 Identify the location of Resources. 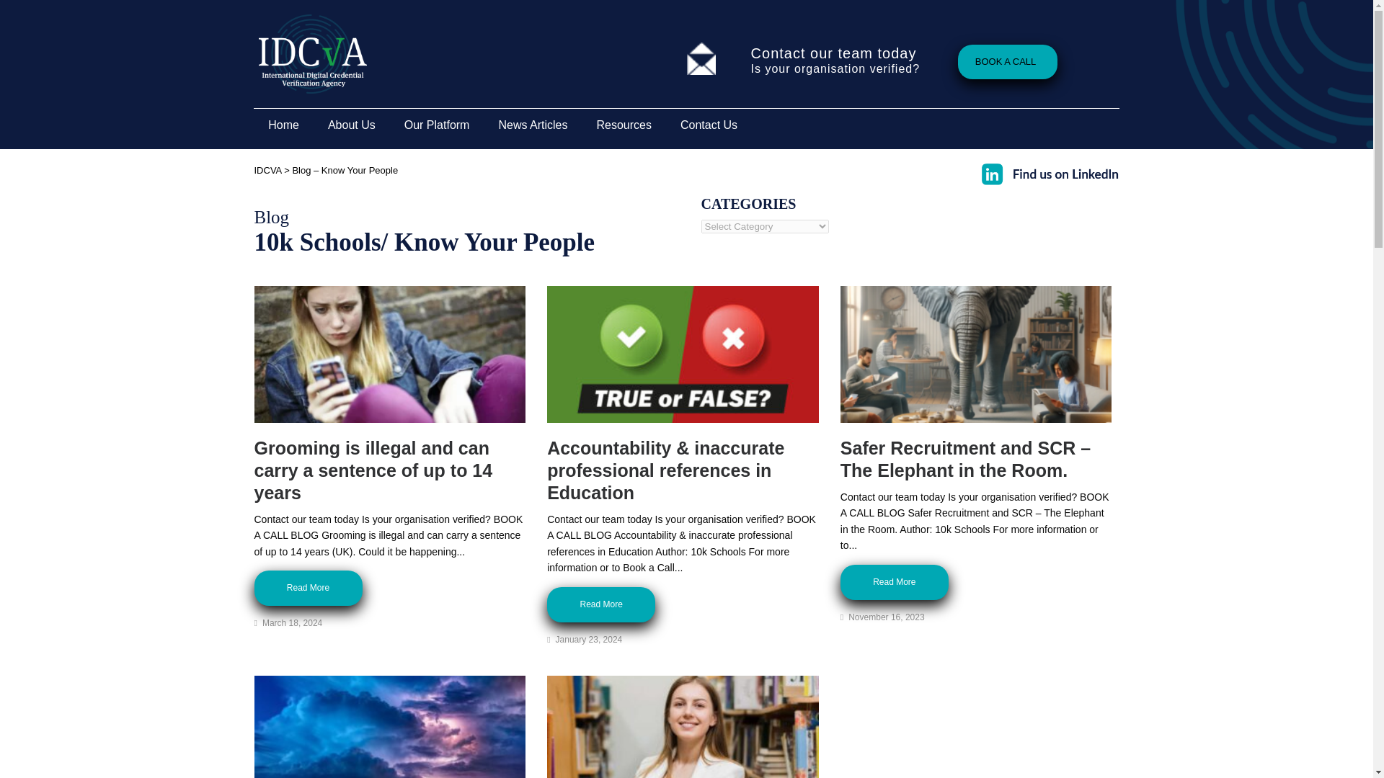
(623, 125).